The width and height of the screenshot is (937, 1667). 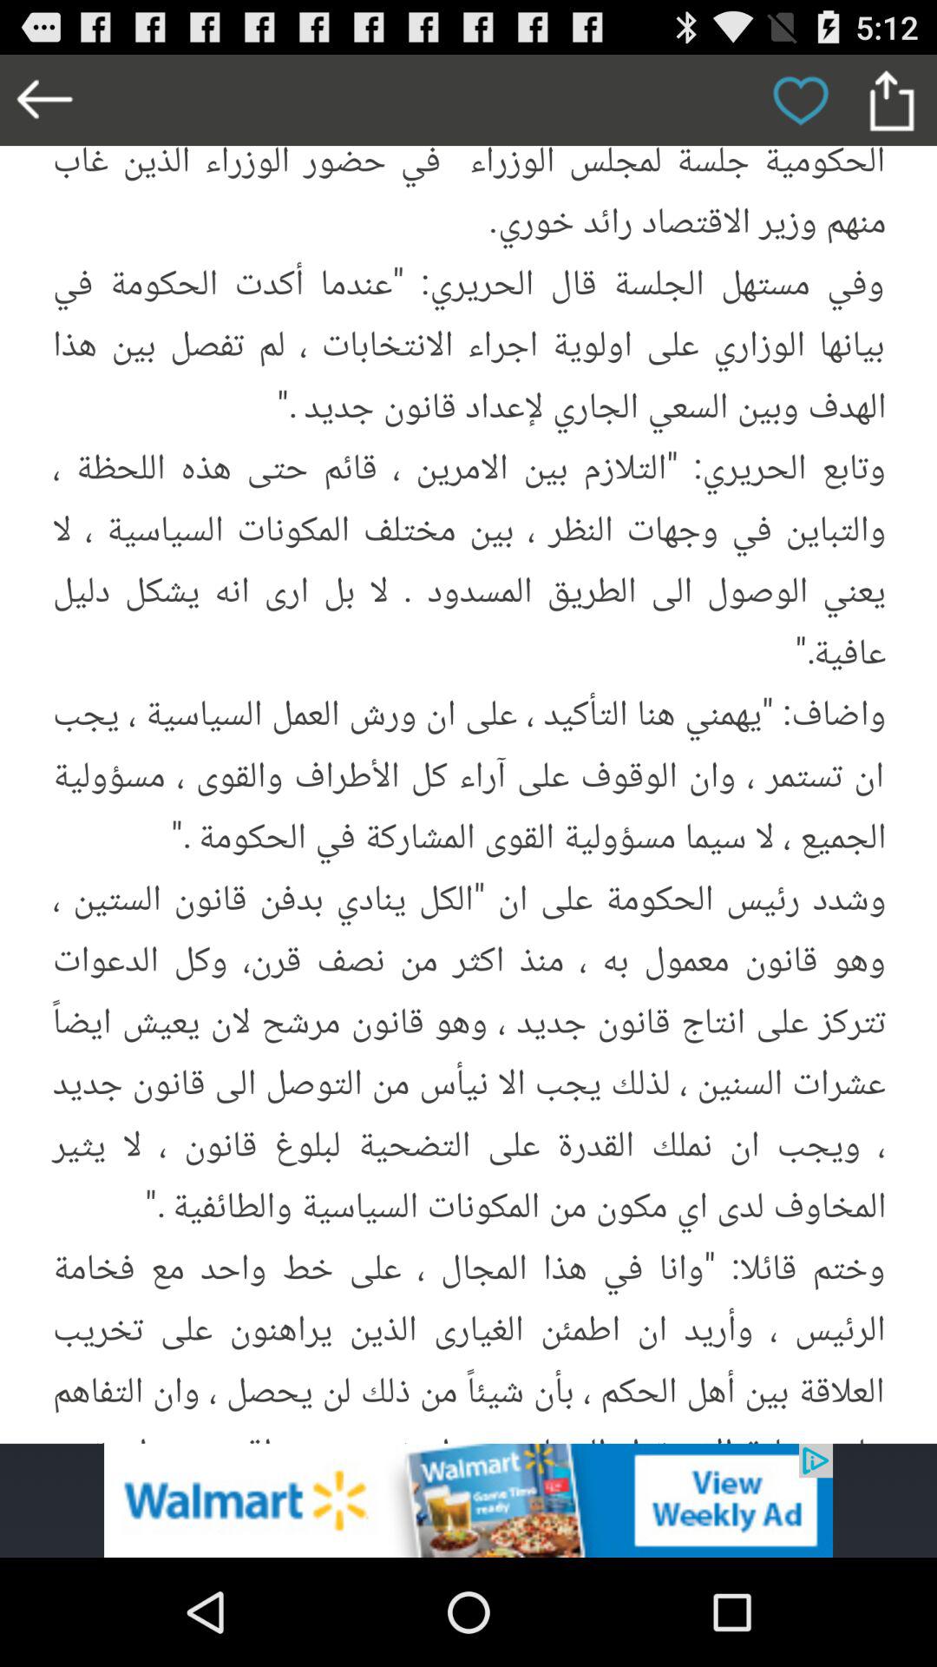 What do you see at coordinates (468, 1500) in the screenshot?
I see `advertisement` at bounding box center [468, 1500].